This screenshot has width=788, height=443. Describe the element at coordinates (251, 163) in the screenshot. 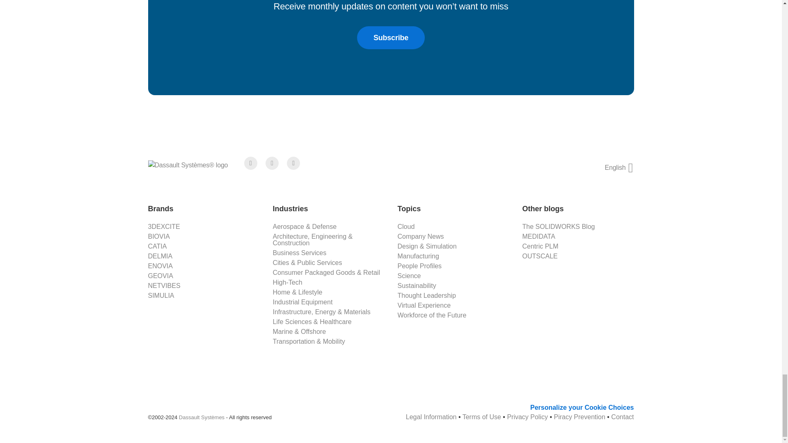

I see `Facebook account` at that location.